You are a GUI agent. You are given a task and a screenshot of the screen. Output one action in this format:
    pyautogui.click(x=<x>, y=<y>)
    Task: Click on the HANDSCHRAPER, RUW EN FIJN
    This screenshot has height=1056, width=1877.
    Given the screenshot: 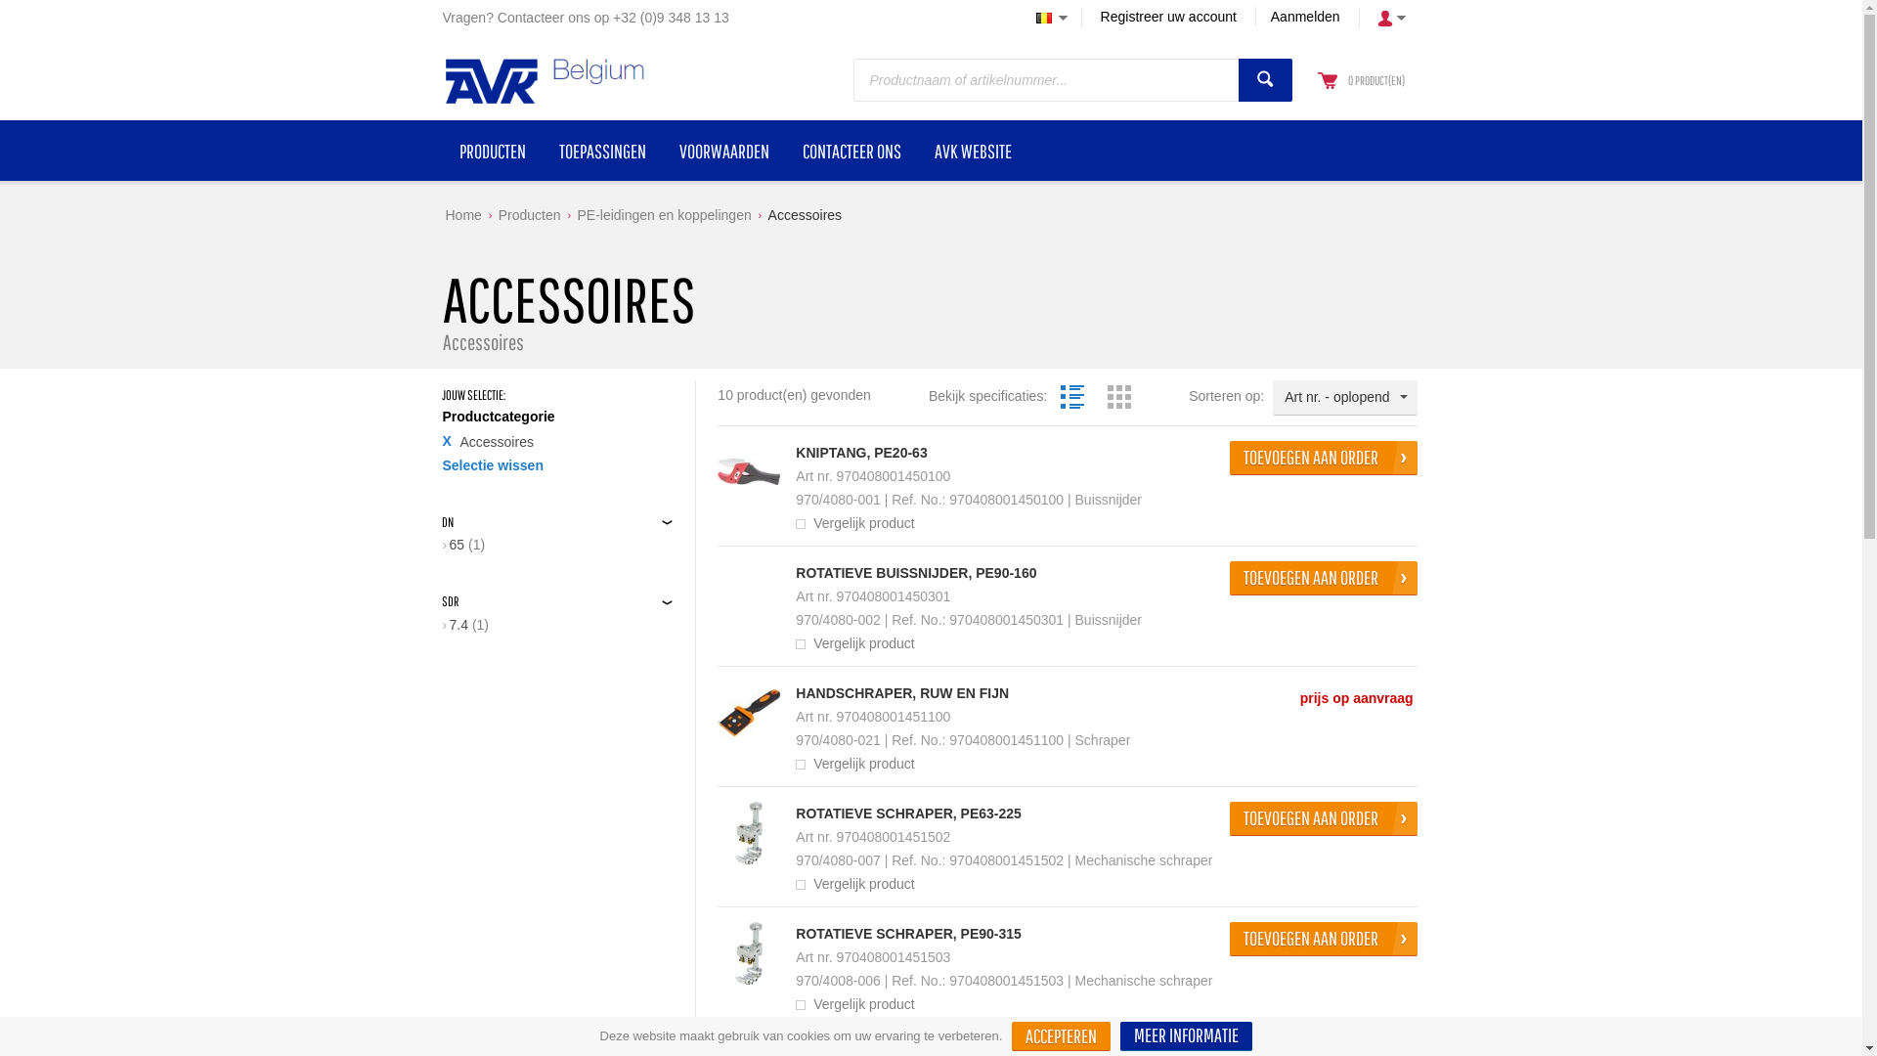 What is the action you would take?
    pyautogui.click(x=749, y=713)
    